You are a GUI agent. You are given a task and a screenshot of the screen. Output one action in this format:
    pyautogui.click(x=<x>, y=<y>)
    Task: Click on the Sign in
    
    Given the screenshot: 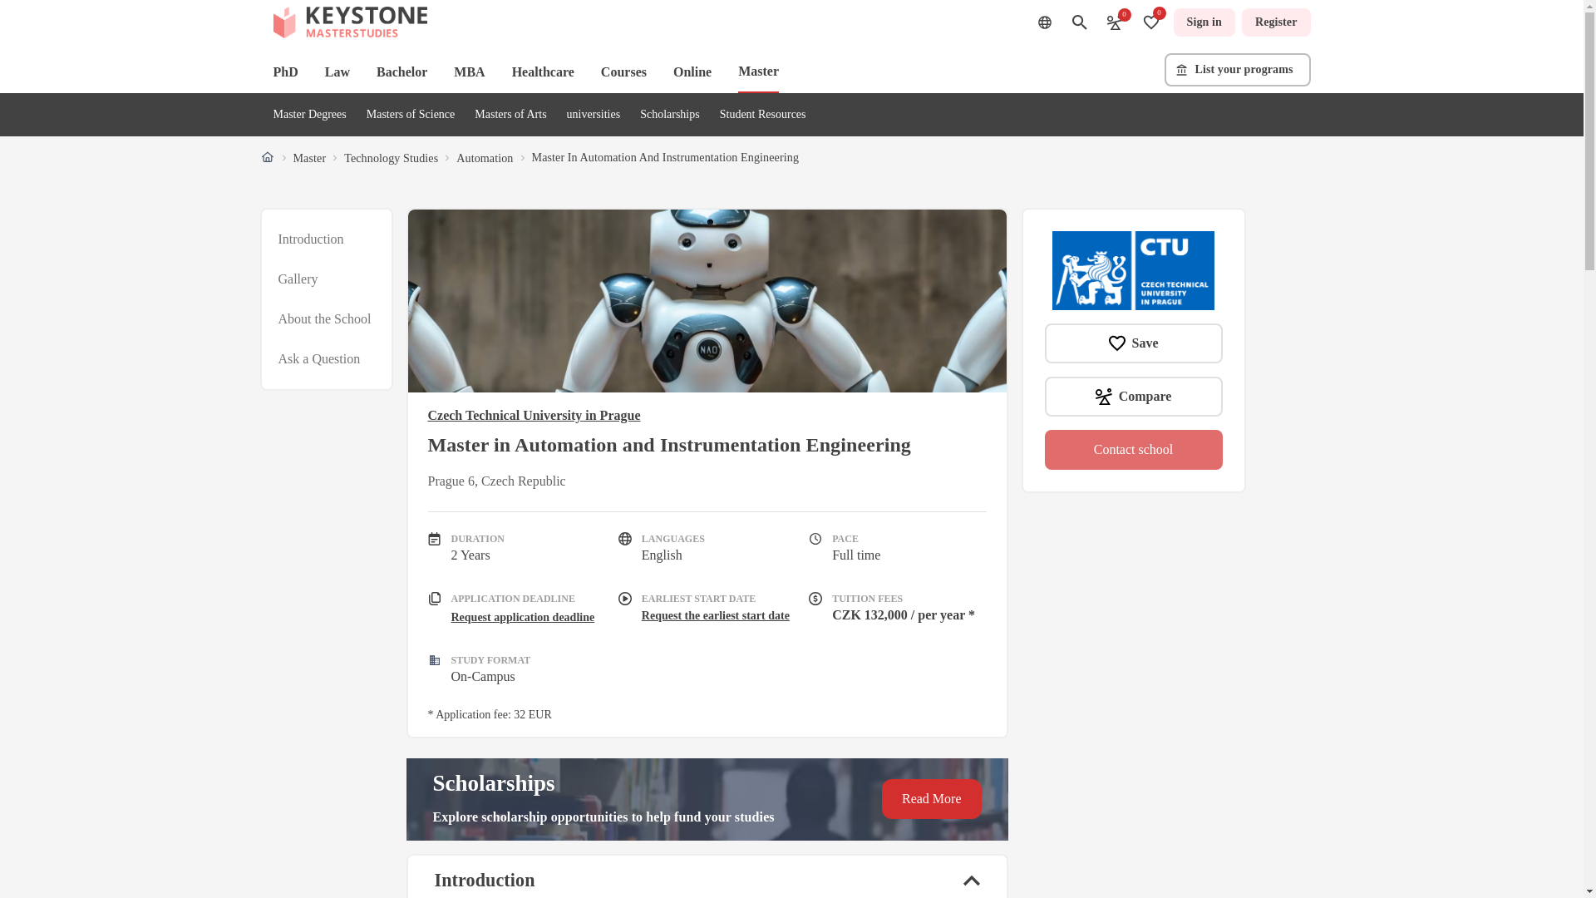 What is the action you would take?
    pyautogui.click(x=1204, y=22)
    